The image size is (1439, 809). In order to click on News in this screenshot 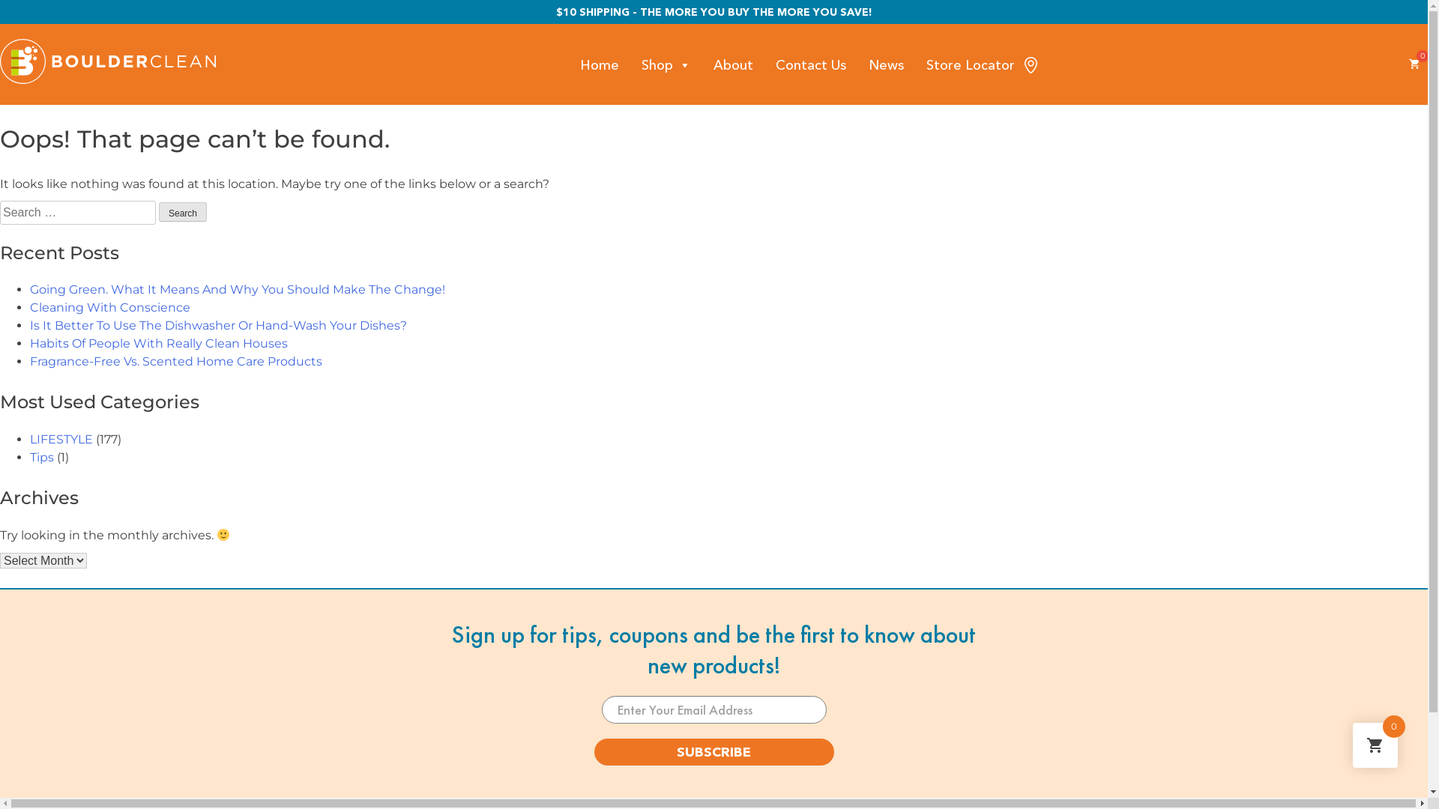, I will do `click(886, 64)`.